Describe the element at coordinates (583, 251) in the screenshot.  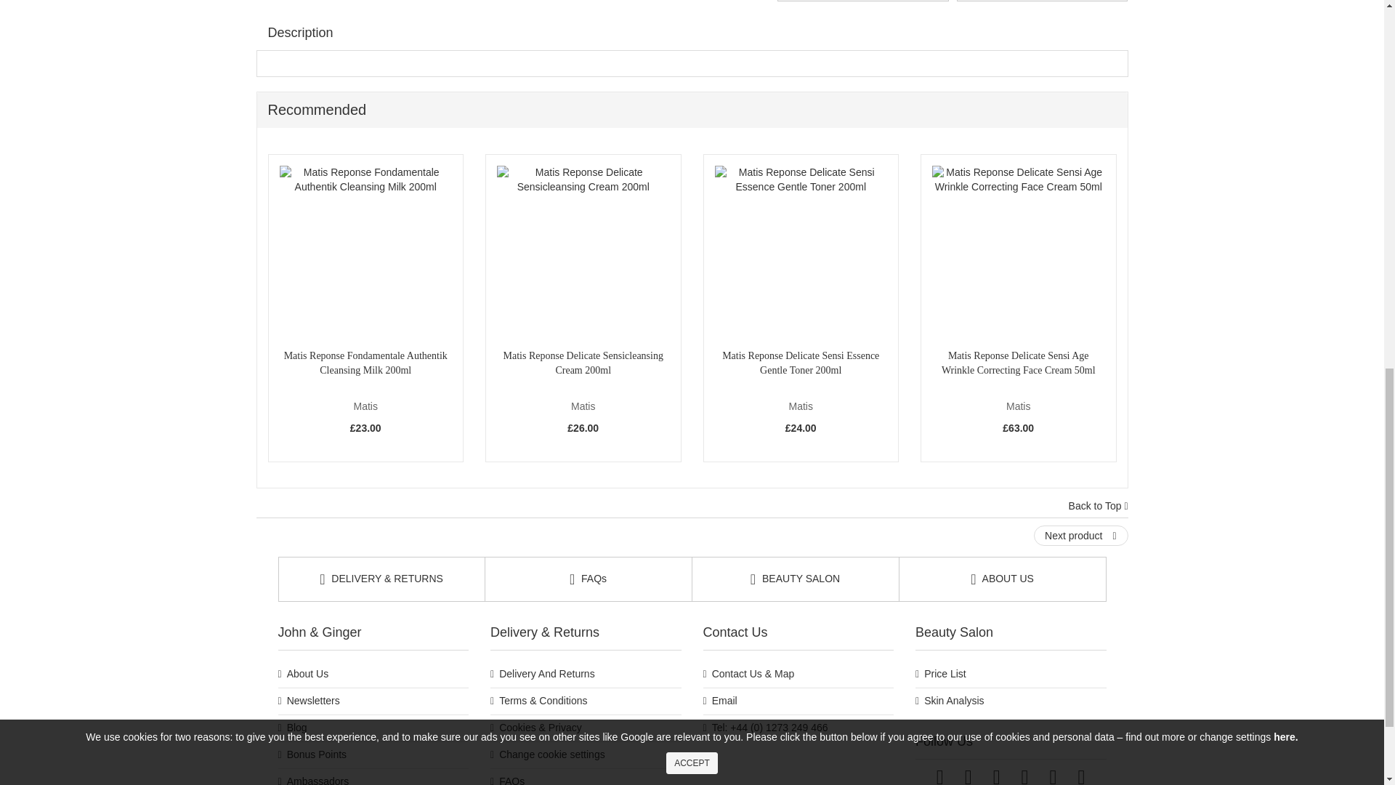
I see `Matis Reponse Delicate Sensicleansing Cream 200ml` at that location.